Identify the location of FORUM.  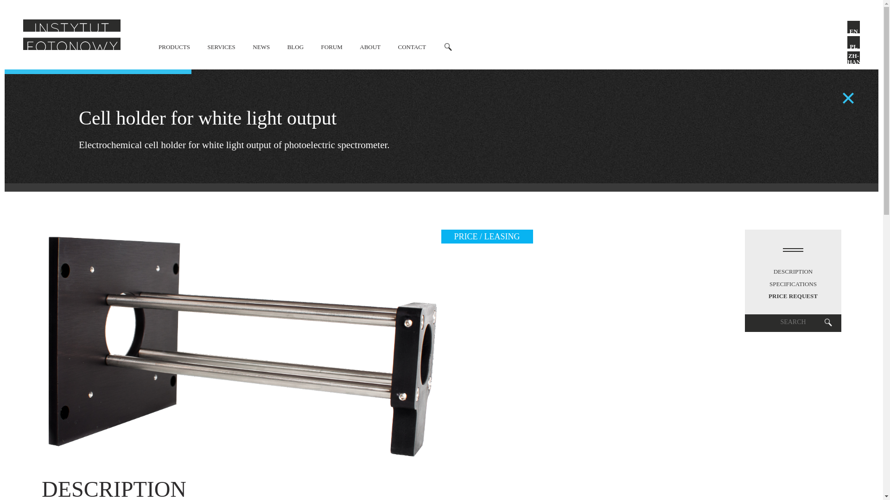
(332, 47).